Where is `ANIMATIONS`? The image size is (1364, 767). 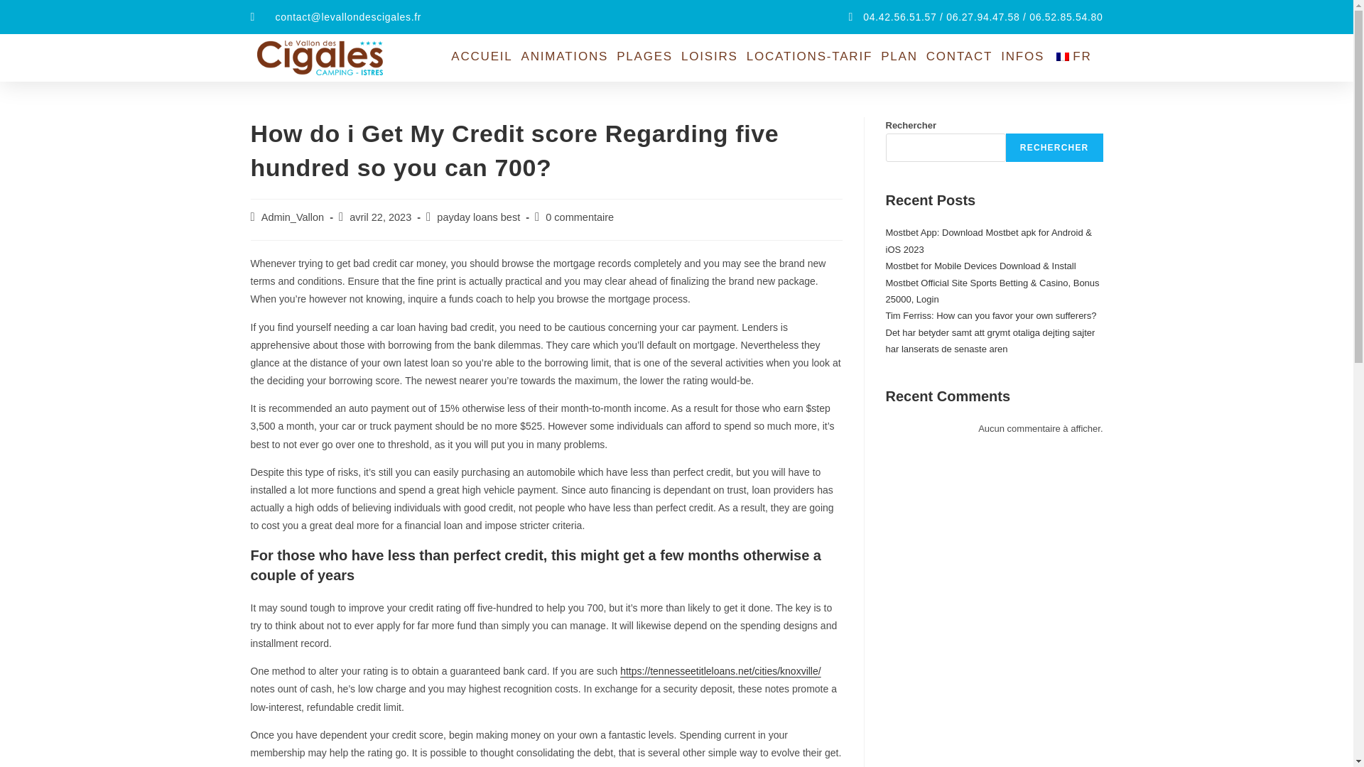 ANIMATIONS is located at coordinates (564, 57).